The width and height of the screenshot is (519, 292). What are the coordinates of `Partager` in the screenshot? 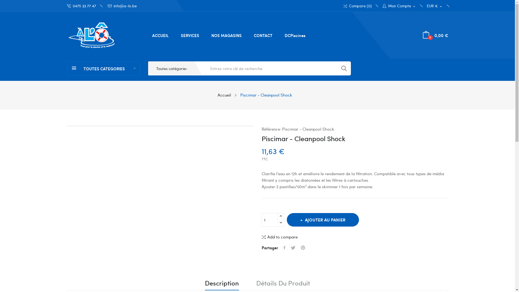 It's located at (284, 248).